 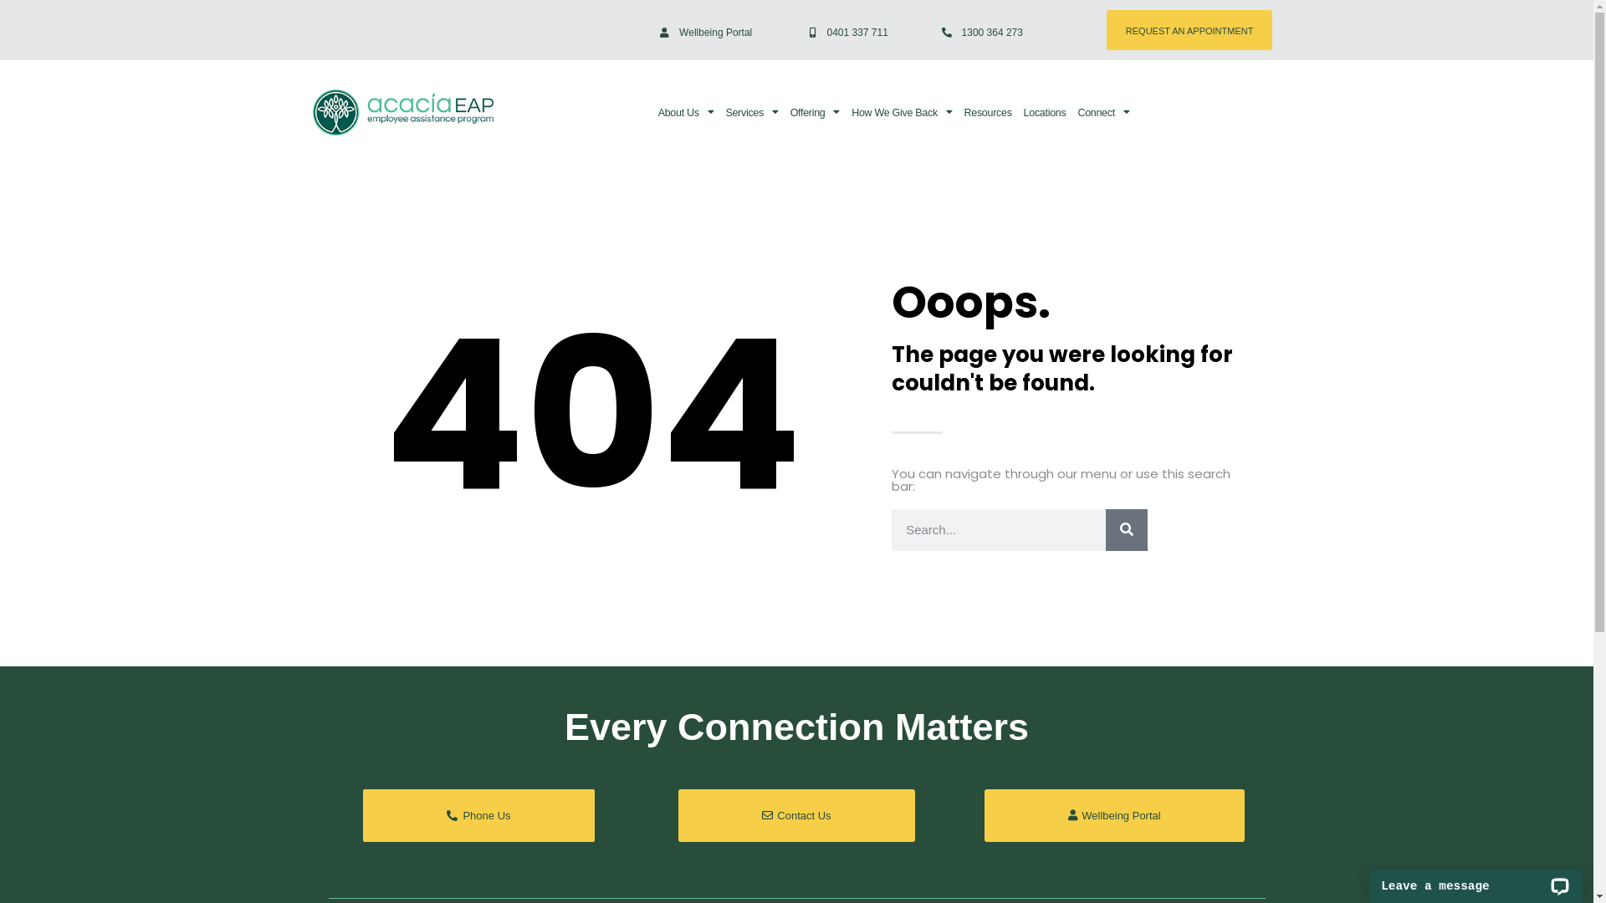 I want to click on Wellbeing Portal, so click(x=1114, y=816).